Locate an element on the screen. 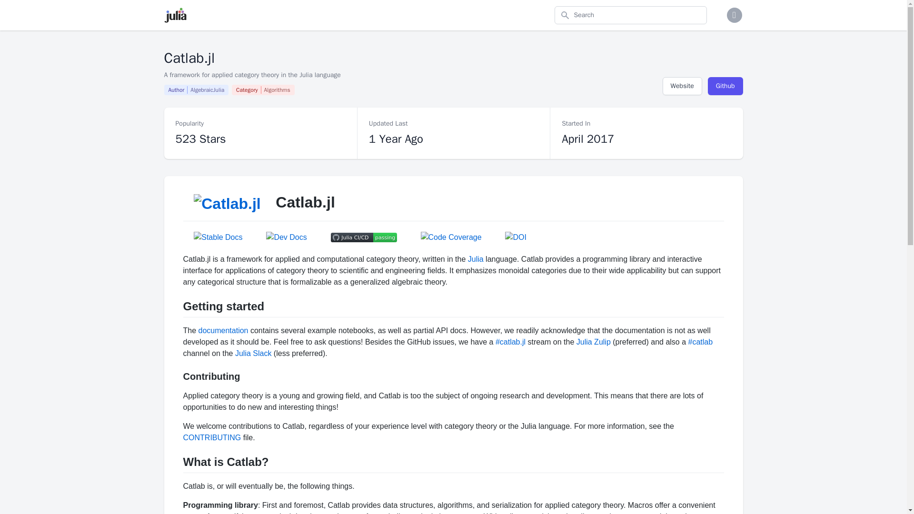 This screenshot has height=514, width=914. CONTRIBUTING is located at coordinates (212, 437).